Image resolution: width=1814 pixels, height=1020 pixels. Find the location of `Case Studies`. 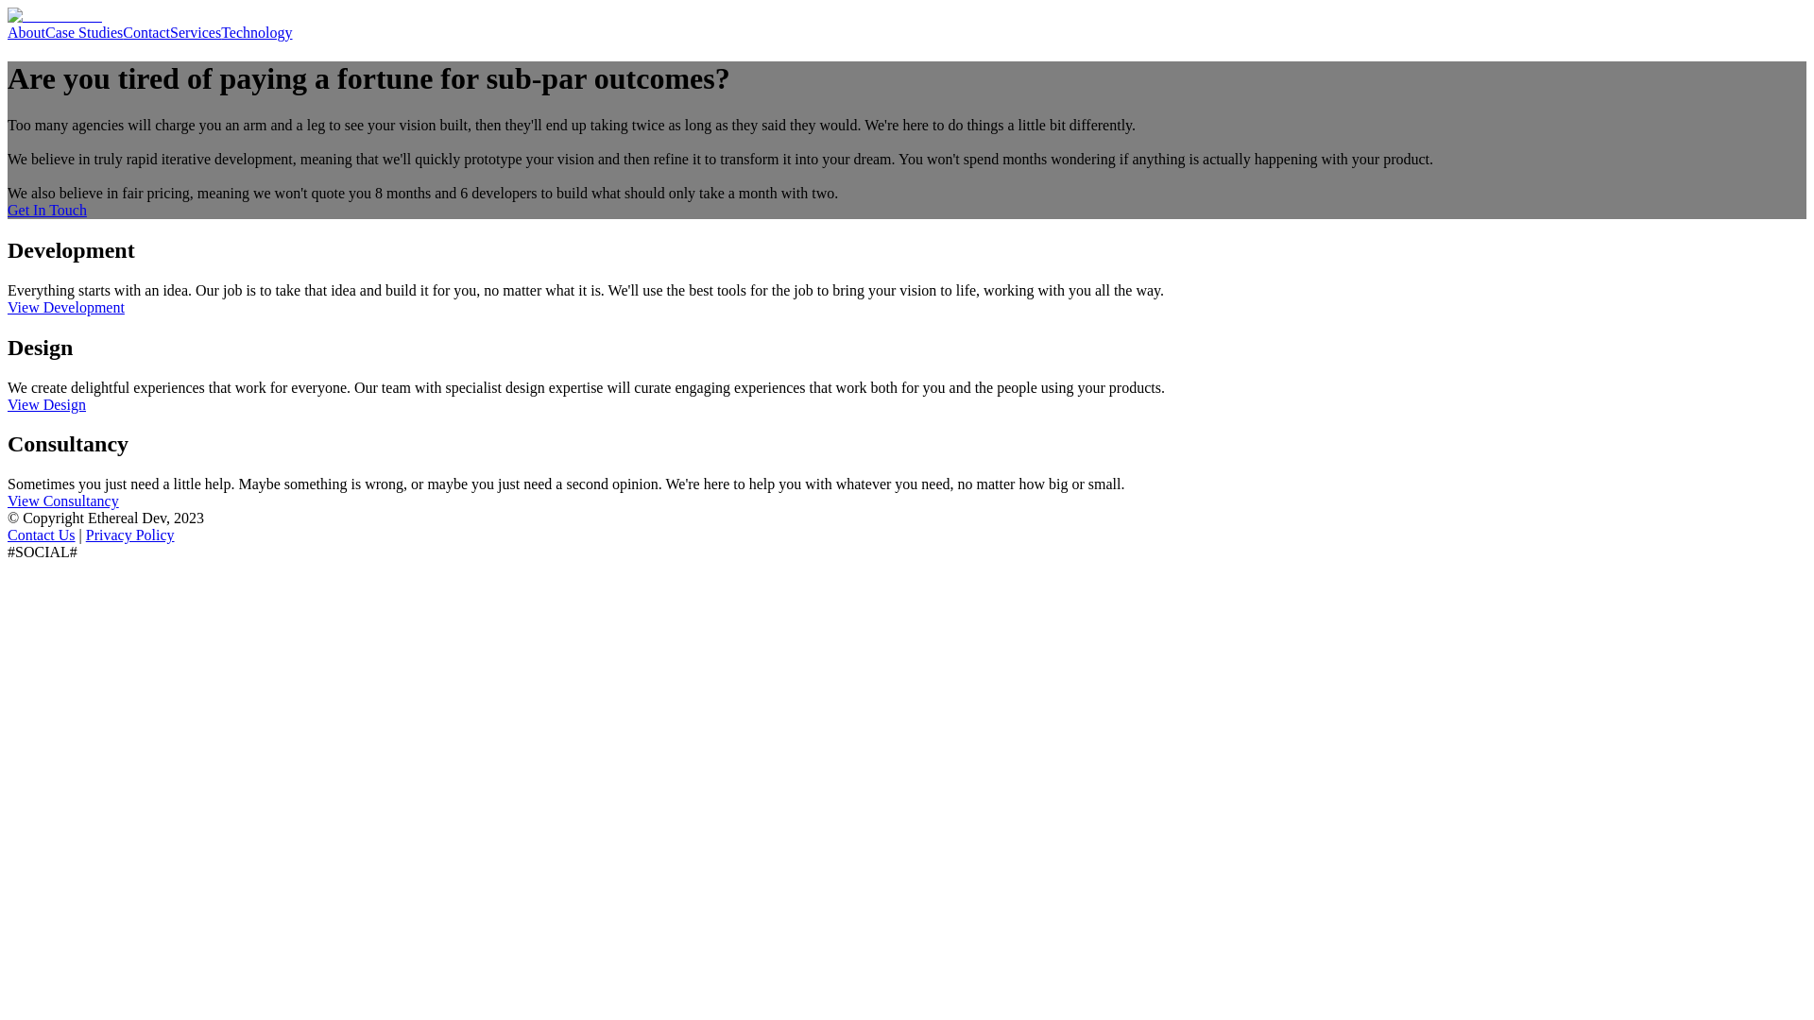

Case Studies is located at coordinates (84, 32).